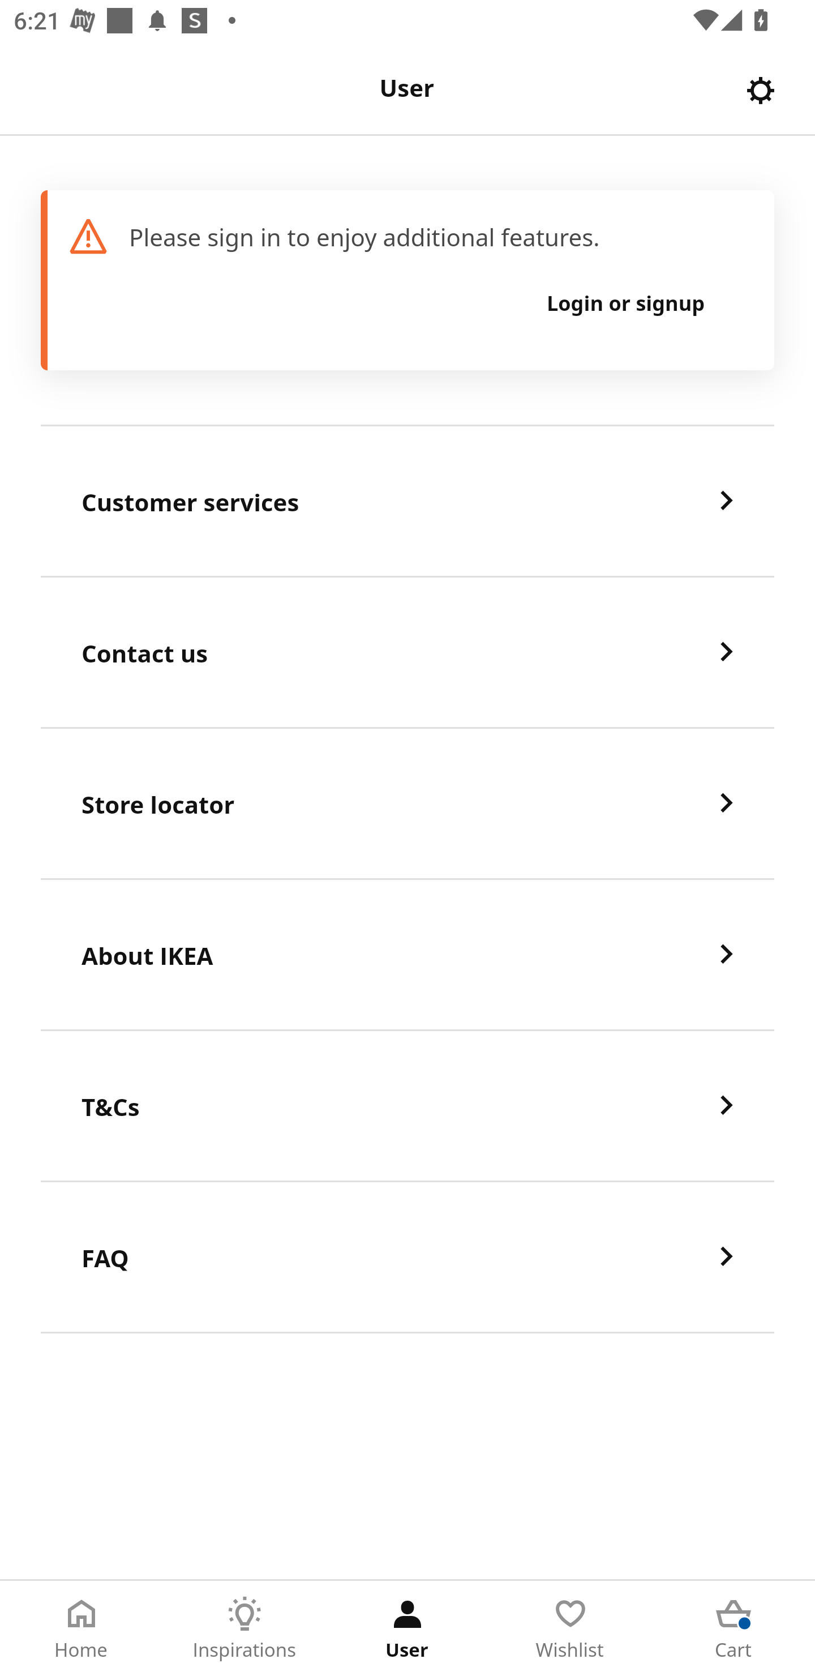  I want to click on T&Cs, so click(407, 1106).